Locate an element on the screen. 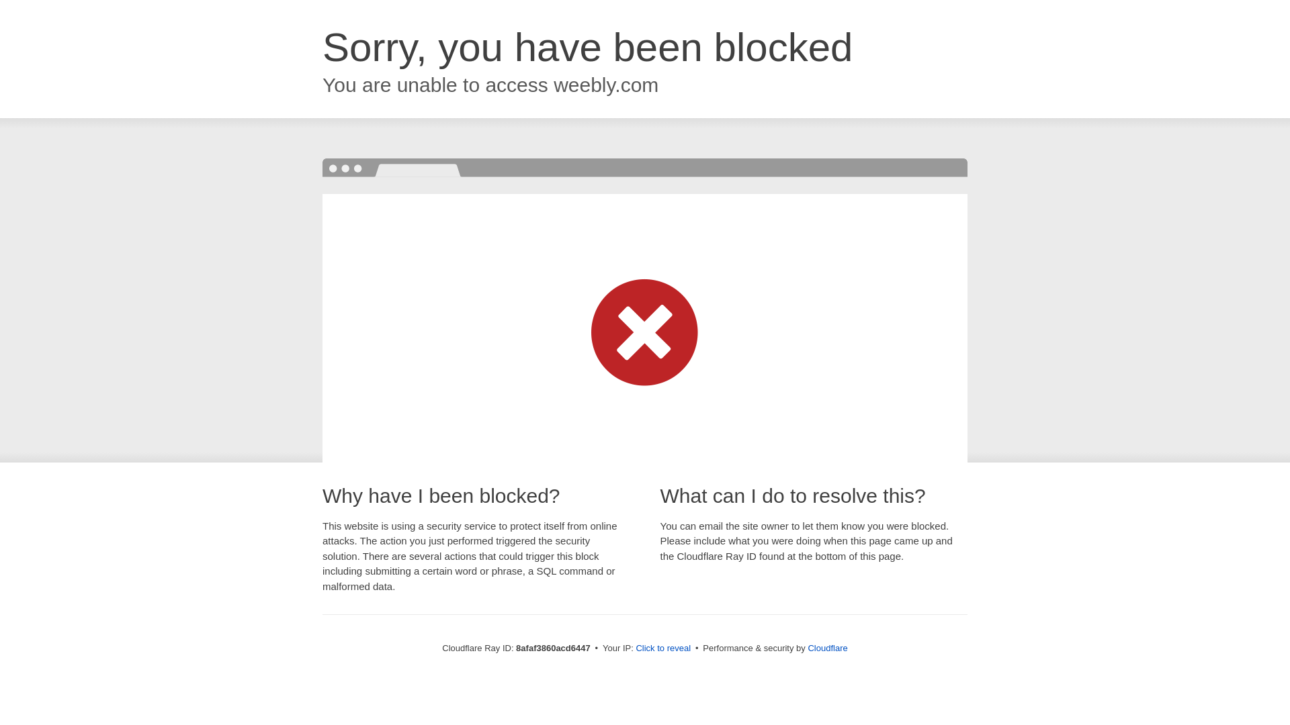 This screenshot has width=1290, height=725. Click to reveal is located at coordinates (662, 648).